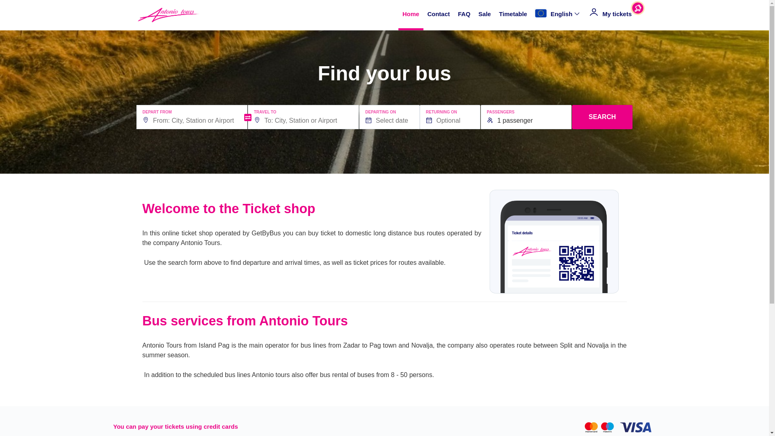 This screenshot has height=436, width=775. Describe the element at coordinates (411, 14) in the screenshot. I see `Home` at that location.